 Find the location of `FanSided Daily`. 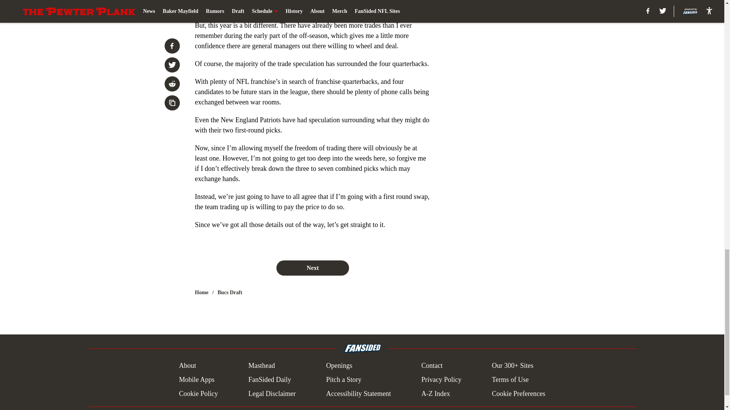

FanSided Daily is located at coordinates (270, 380).